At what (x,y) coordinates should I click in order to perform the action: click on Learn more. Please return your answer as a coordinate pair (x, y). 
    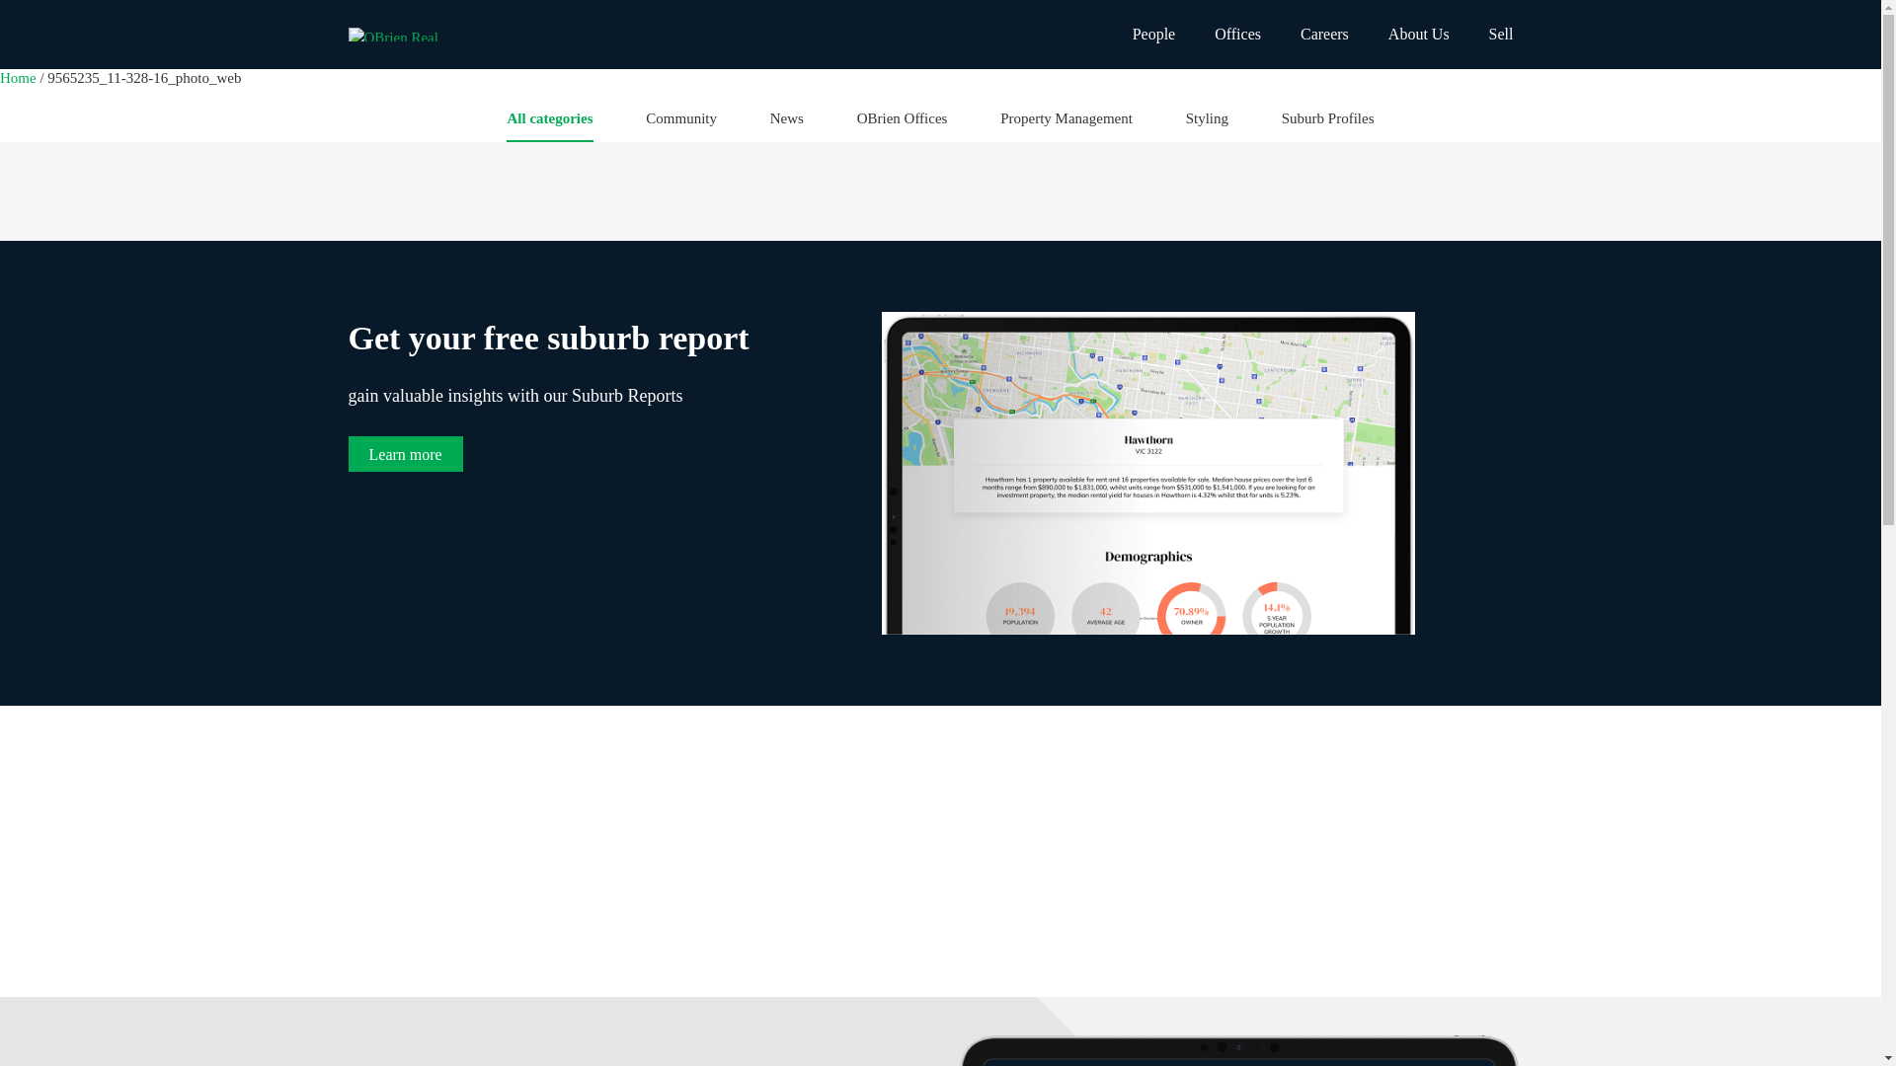
    Looking at the image, I should click on (405, 454).